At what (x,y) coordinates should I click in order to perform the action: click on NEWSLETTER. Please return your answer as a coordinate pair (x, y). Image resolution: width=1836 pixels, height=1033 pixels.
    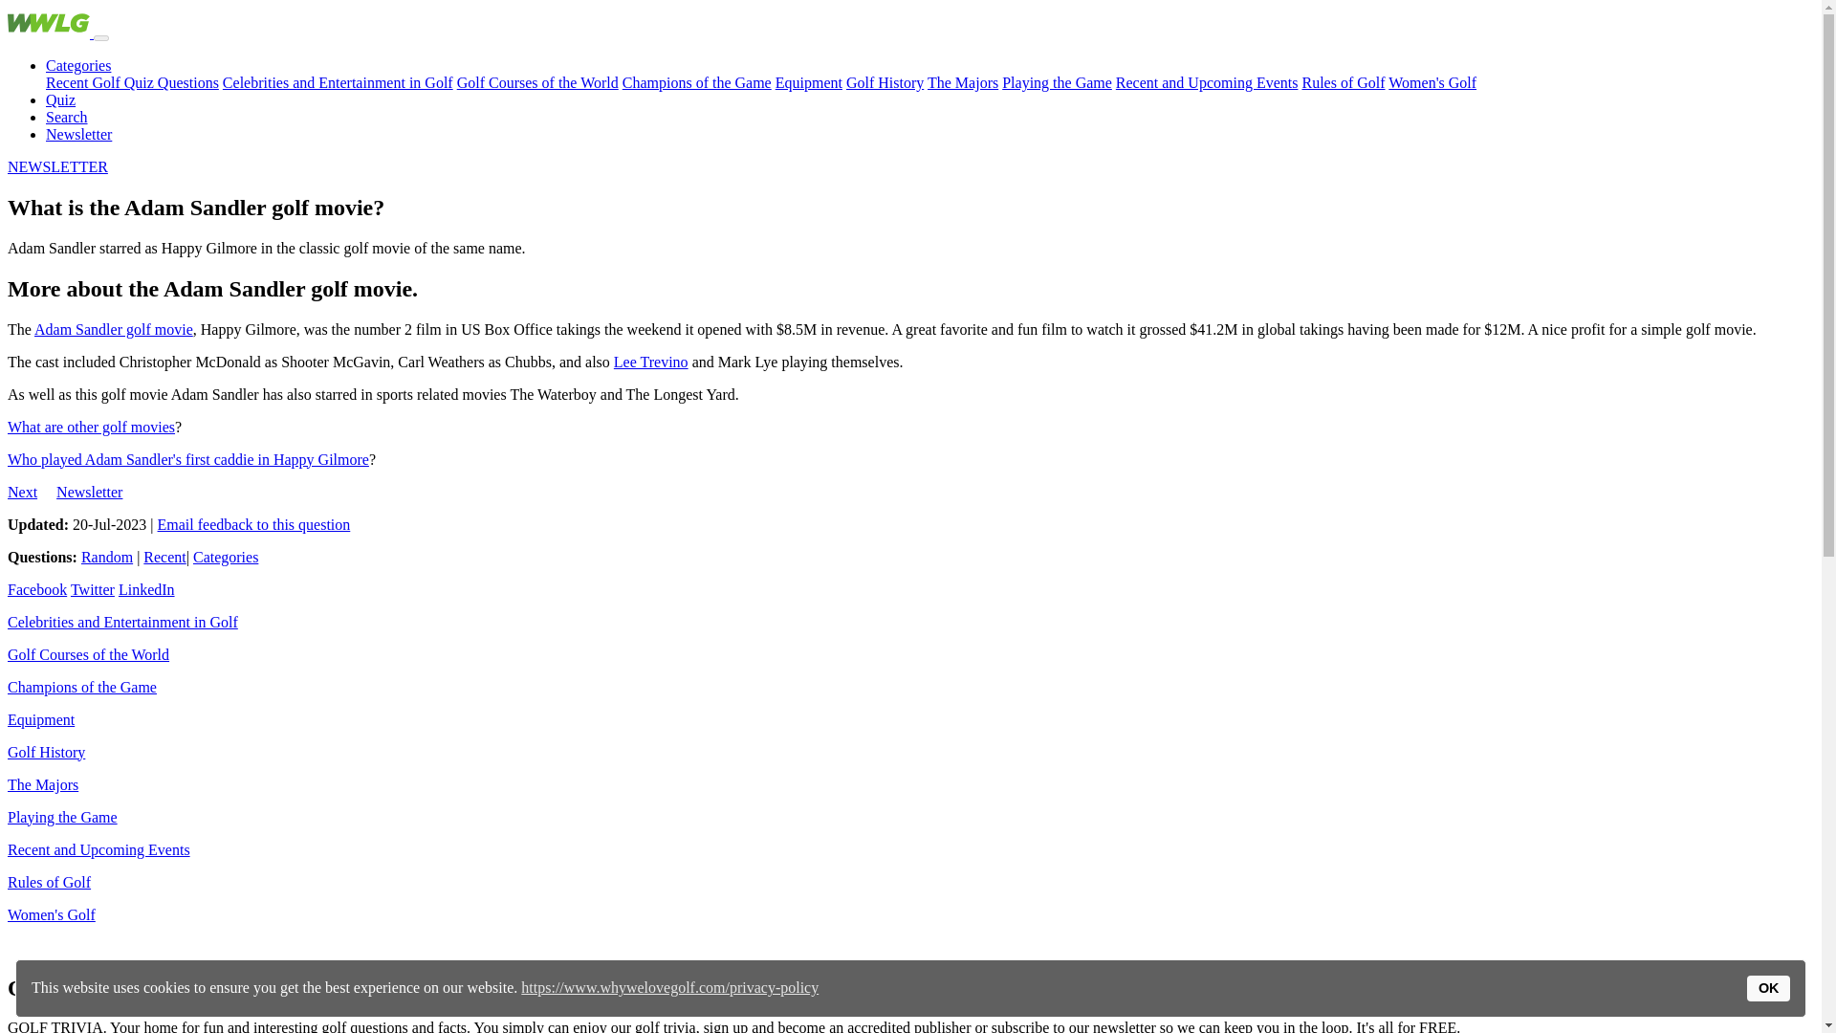
    Looking at the image, I should click on (57, 166).